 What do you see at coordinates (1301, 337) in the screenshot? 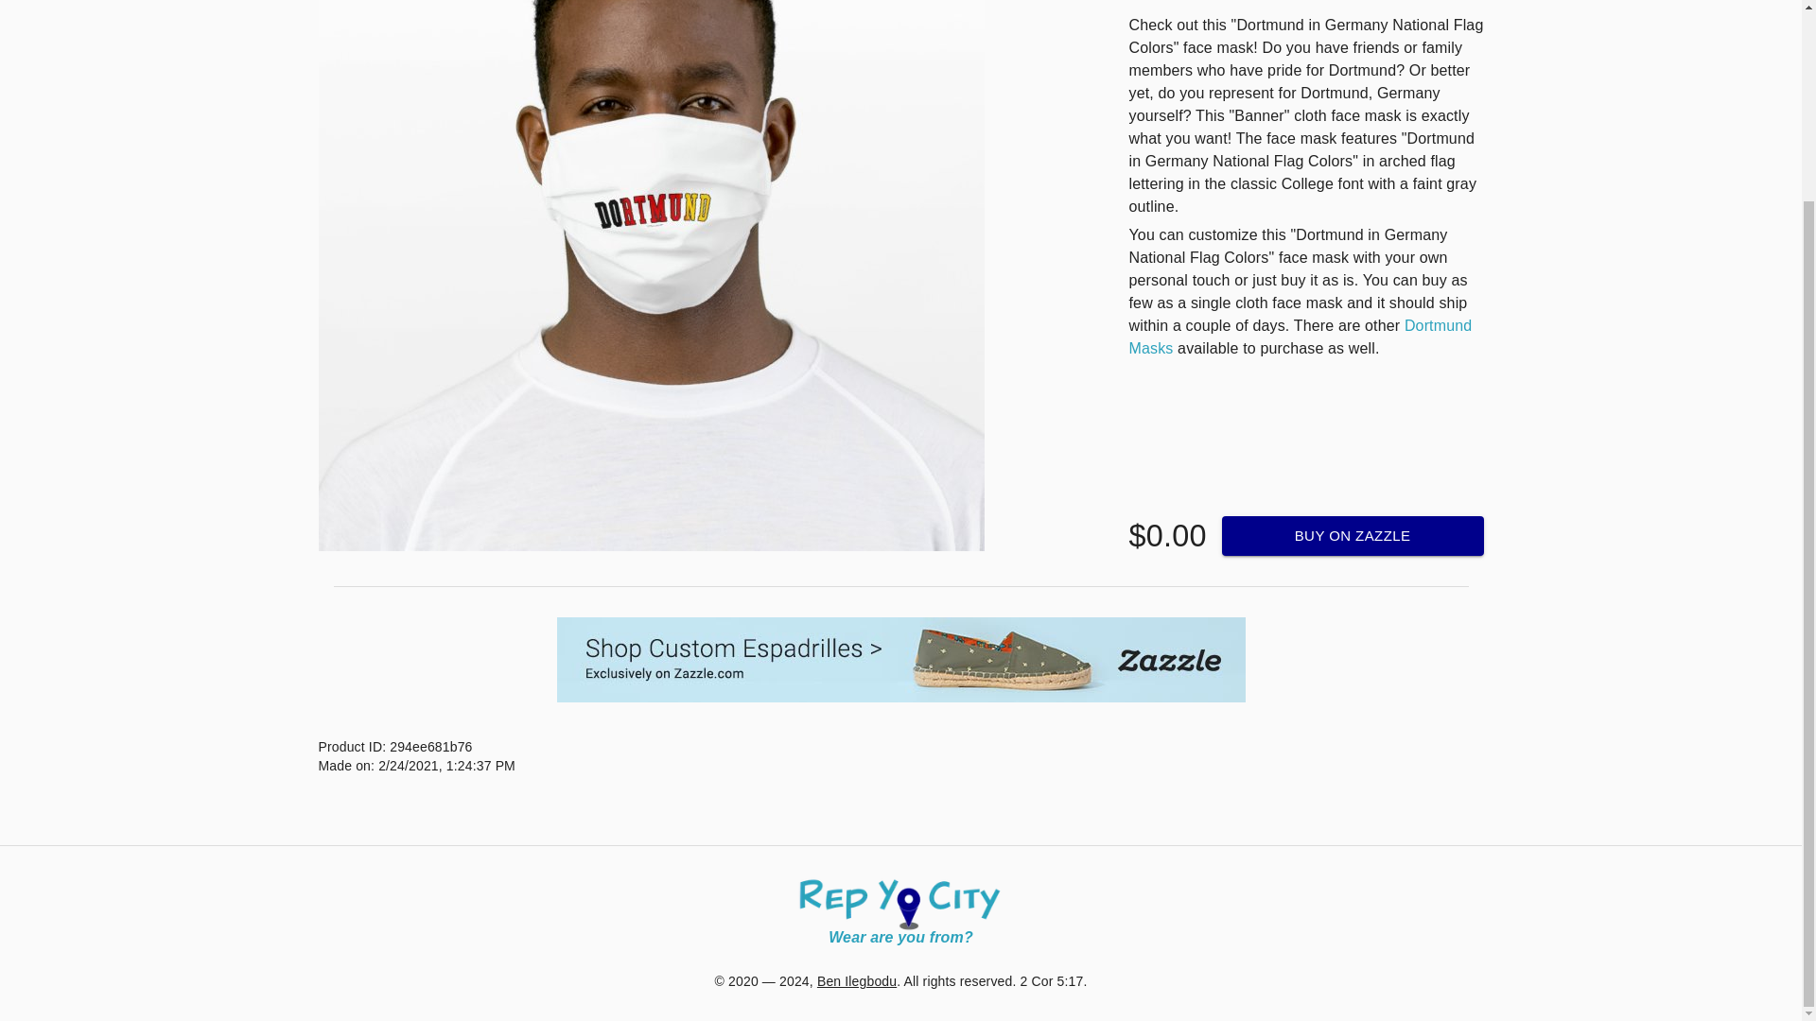
I see `Dortmund Masks` at bounding box center [1301, 337].